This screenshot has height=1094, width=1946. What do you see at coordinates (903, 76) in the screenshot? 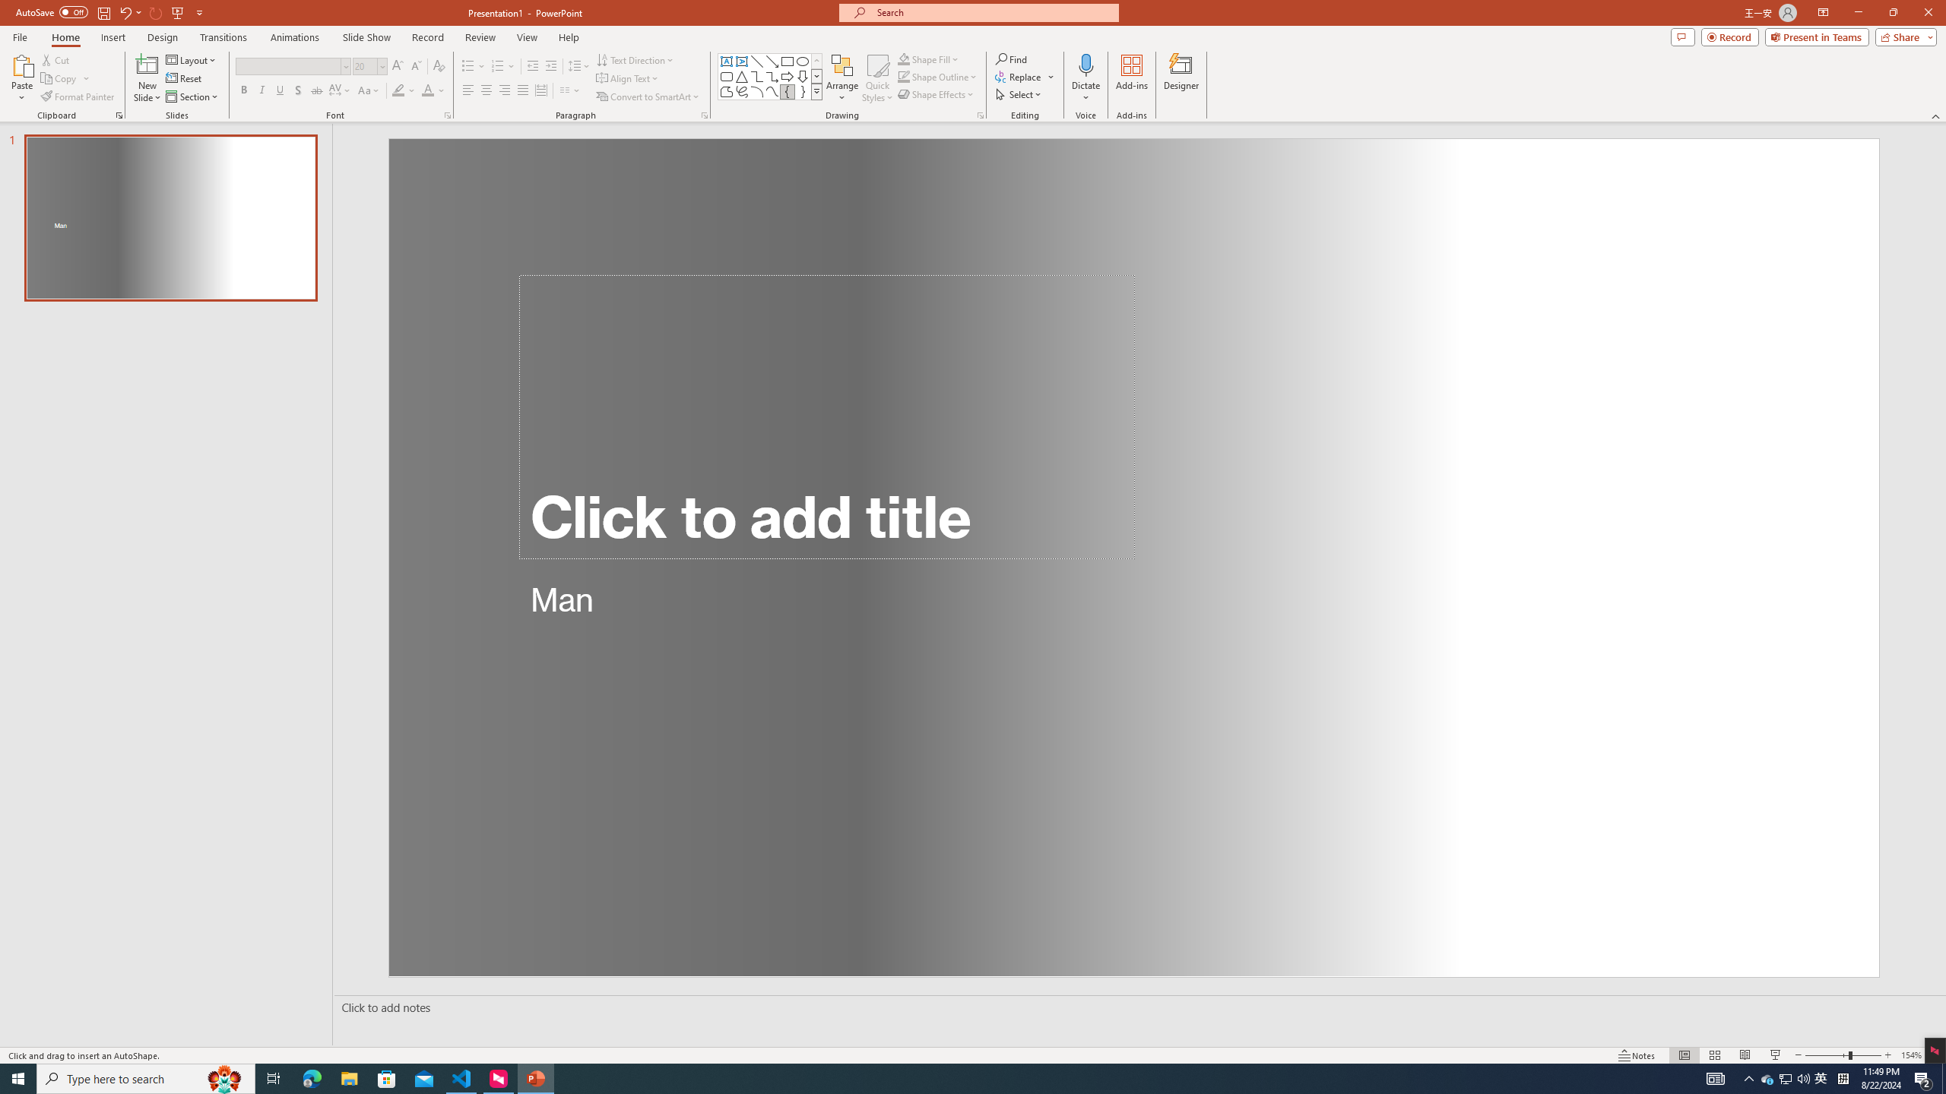
I see `Shape Outline Blue, Accent 1` at bounding box center [903, 76].